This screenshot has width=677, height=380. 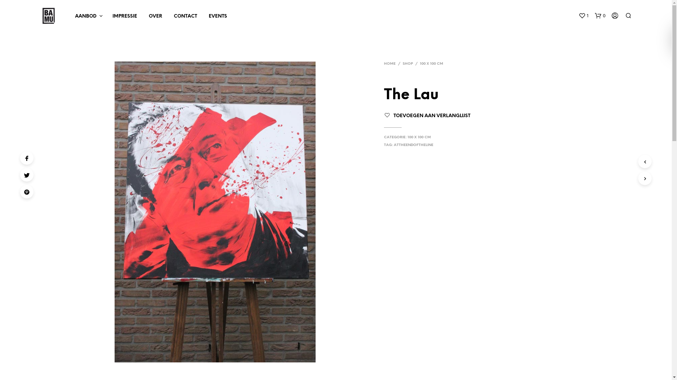 What do you see at coordinates (432, 64) in the screenshot?
I see `100 X 100 CM` at bounding box center [432, 64].